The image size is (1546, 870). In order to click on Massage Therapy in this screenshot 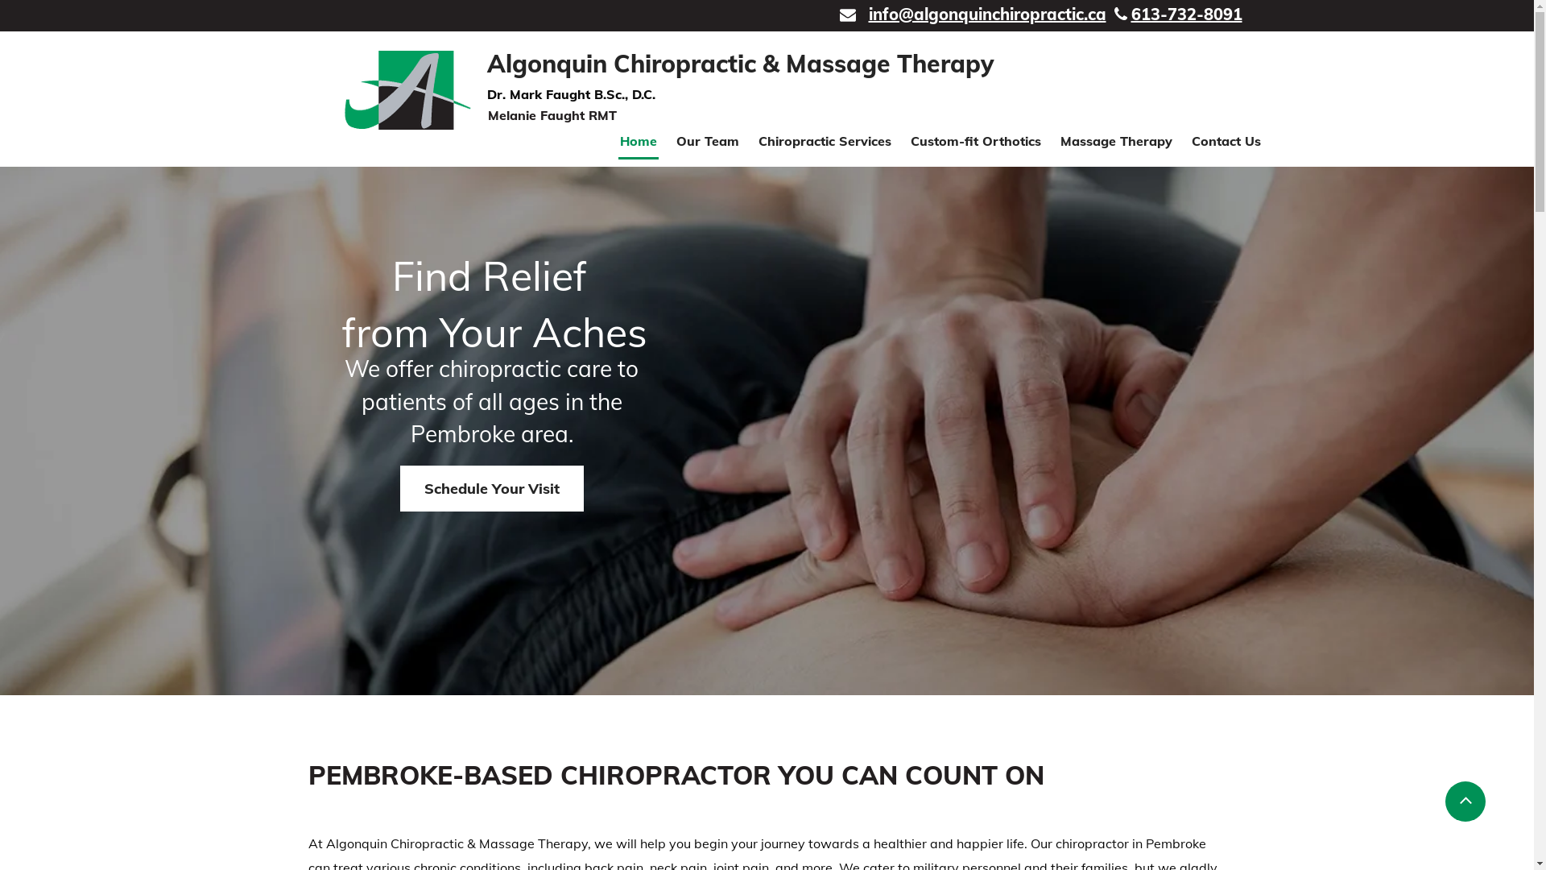, I will do `click(1116, 142)`.